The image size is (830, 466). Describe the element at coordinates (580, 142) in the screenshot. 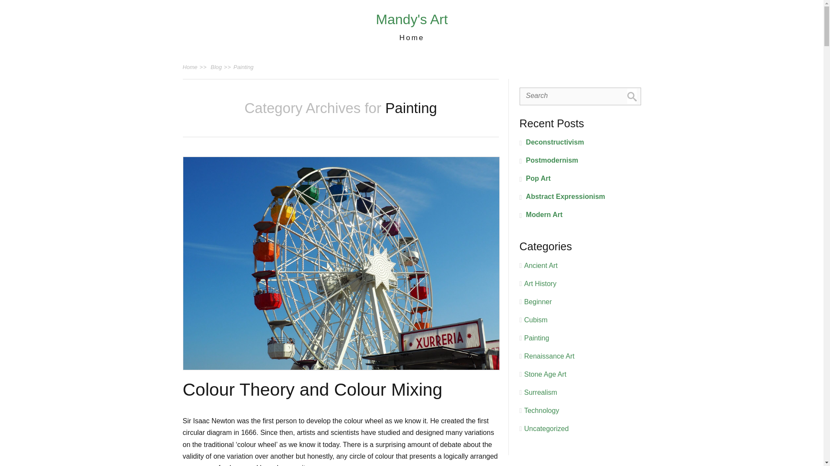

I see `Deconstructivism` at that location.